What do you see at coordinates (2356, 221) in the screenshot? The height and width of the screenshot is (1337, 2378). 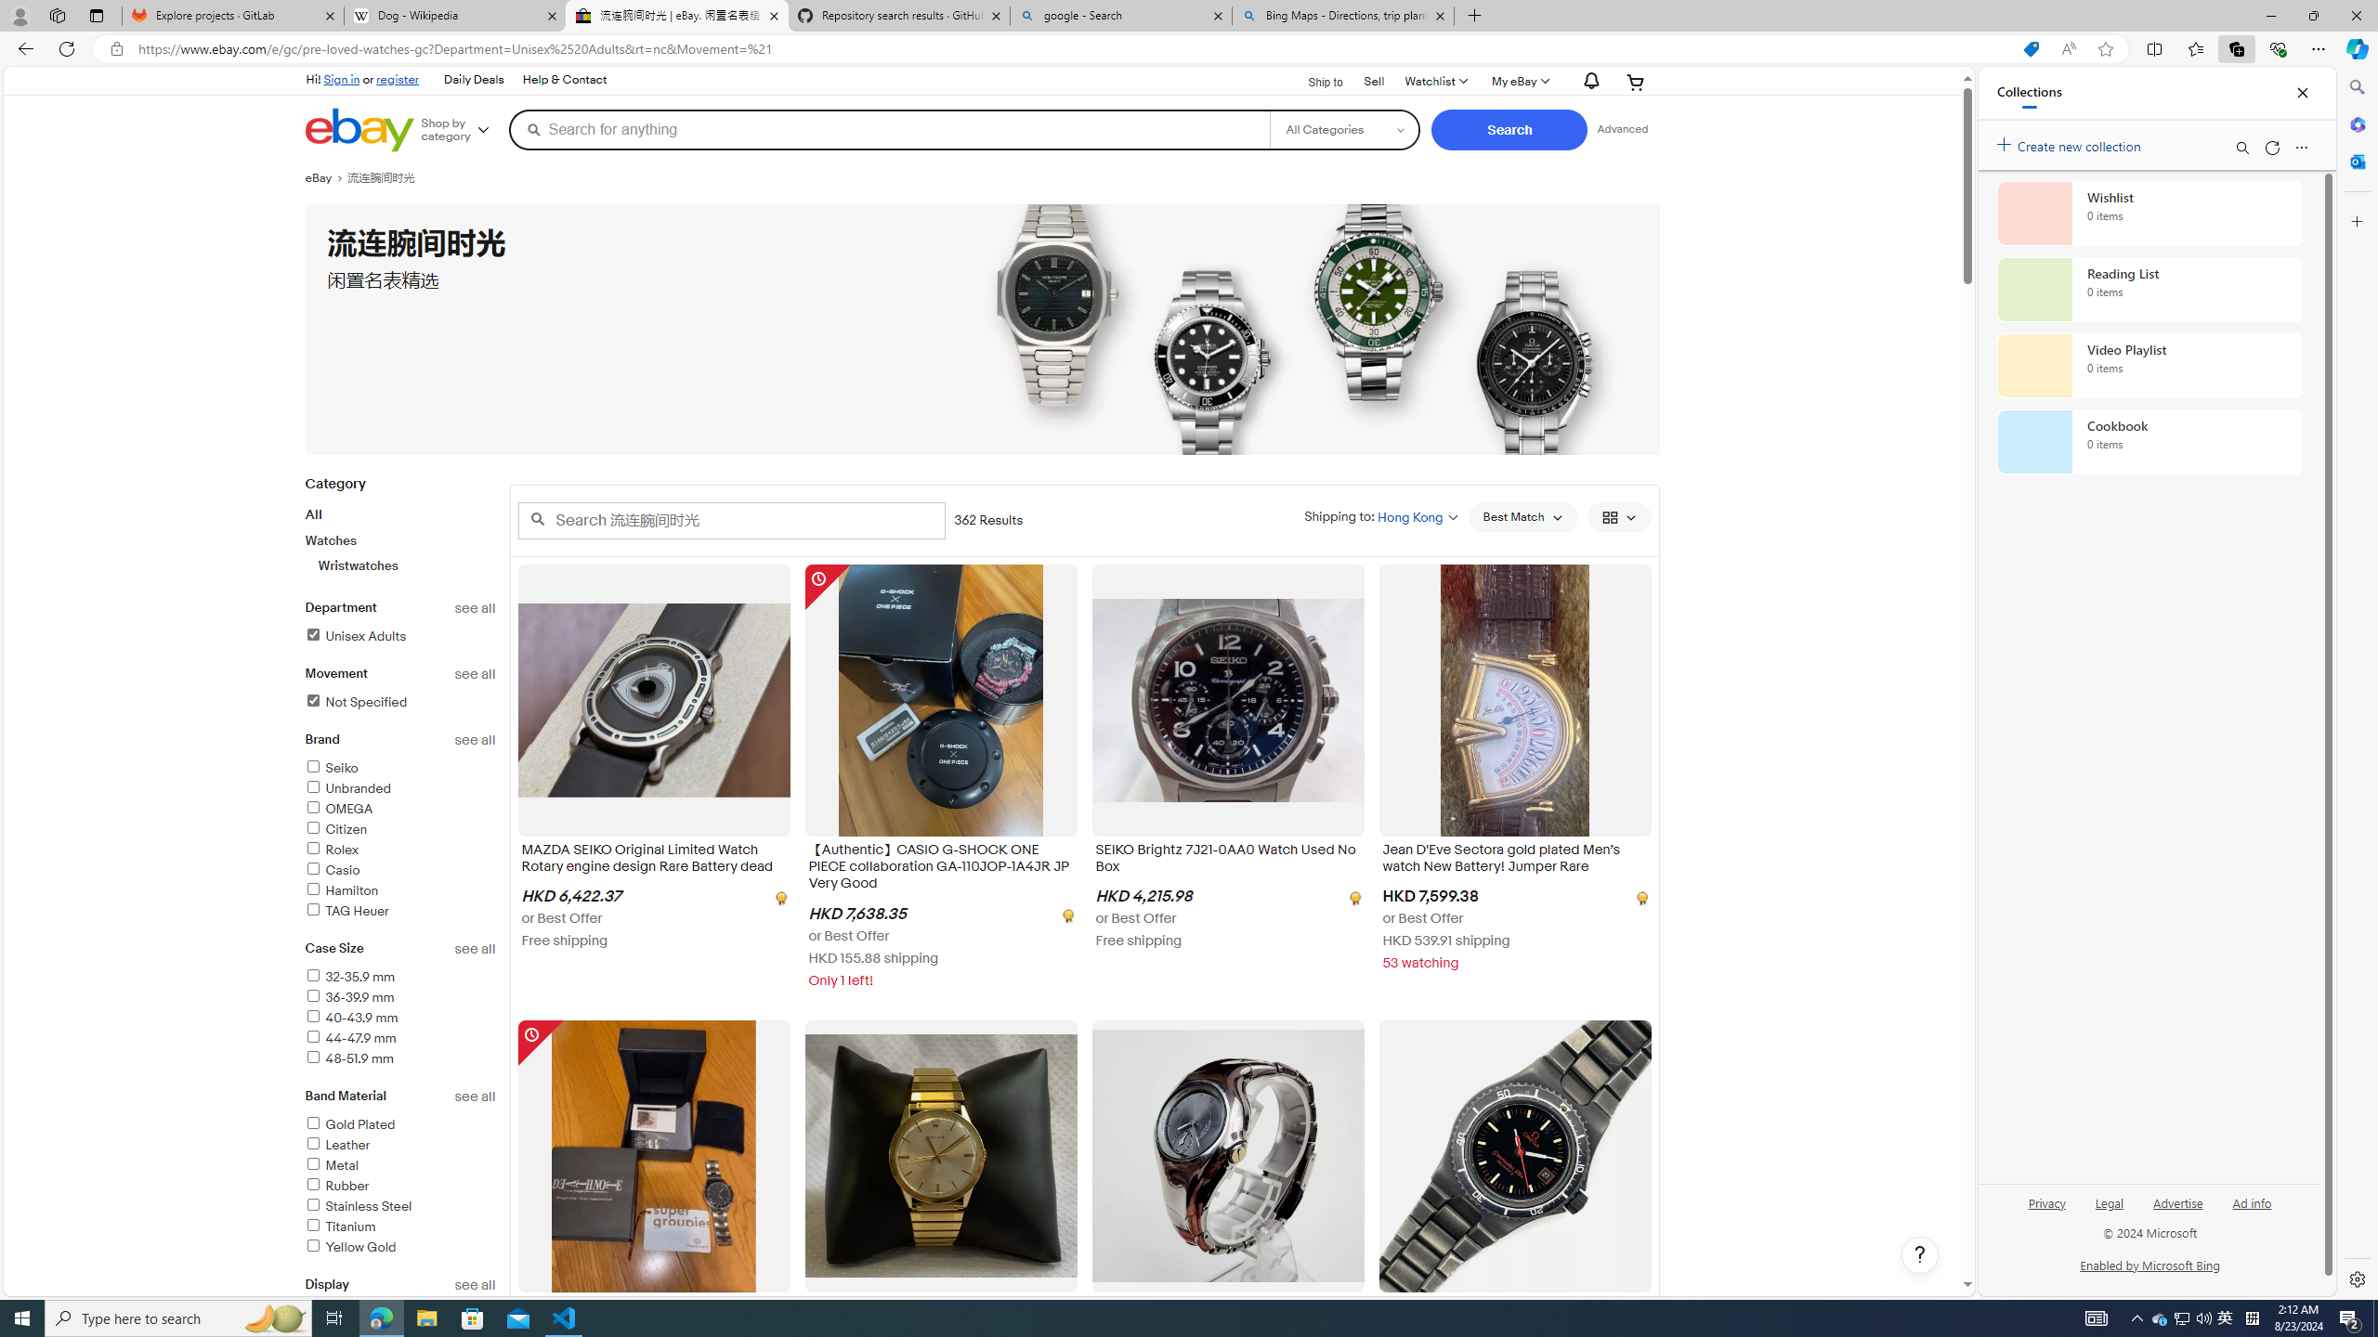 I see `Customize` at bounding box center [2356, 221].